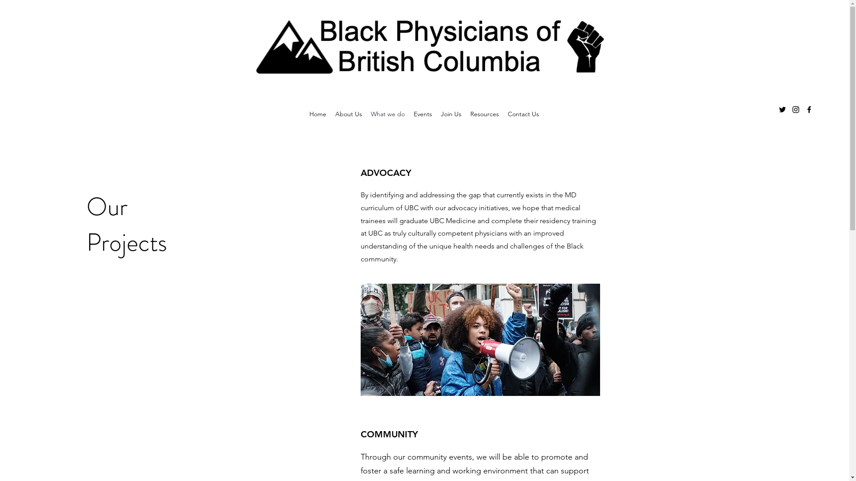 Image resolution: width=856 pixels, height=481 pixels. What do you see at coordinates (388, 114) in the screenshot?
I see `What we do` at bounding box center [388, 114].